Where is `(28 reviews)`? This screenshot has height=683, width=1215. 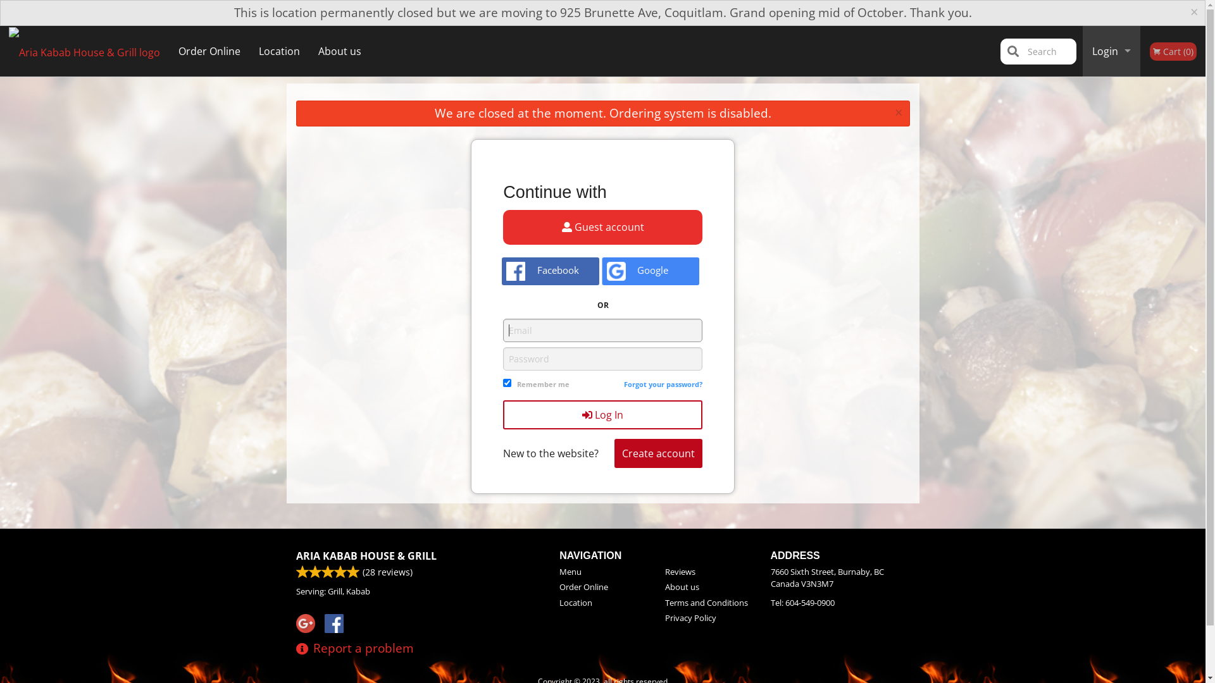 (28 reviews) is located at coordinates (482, 572).